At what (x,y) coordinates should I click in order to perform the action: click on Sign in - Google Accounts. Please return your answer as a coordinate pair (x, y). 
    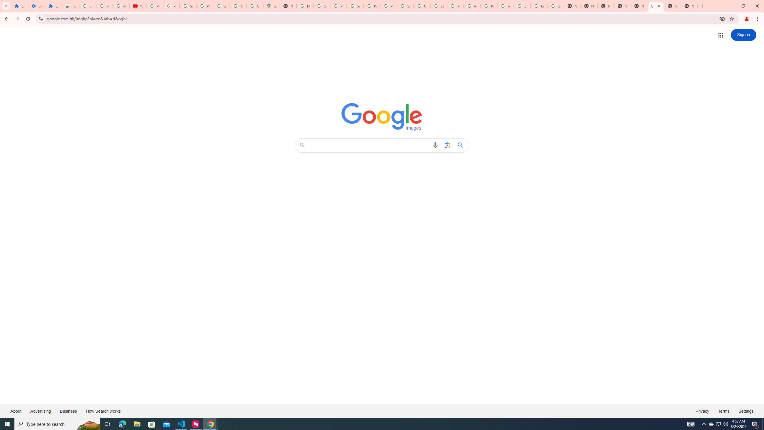
    Looking at the image, I should click on (87, 6).